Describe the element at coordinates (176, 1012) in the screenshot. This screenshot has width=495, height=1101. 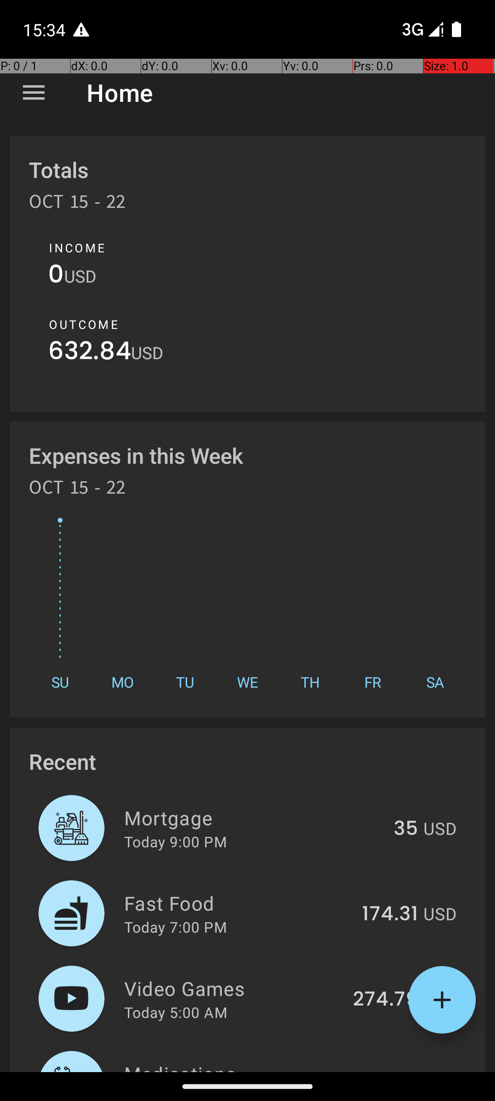
I see `Today 5:00 AM` at that location.